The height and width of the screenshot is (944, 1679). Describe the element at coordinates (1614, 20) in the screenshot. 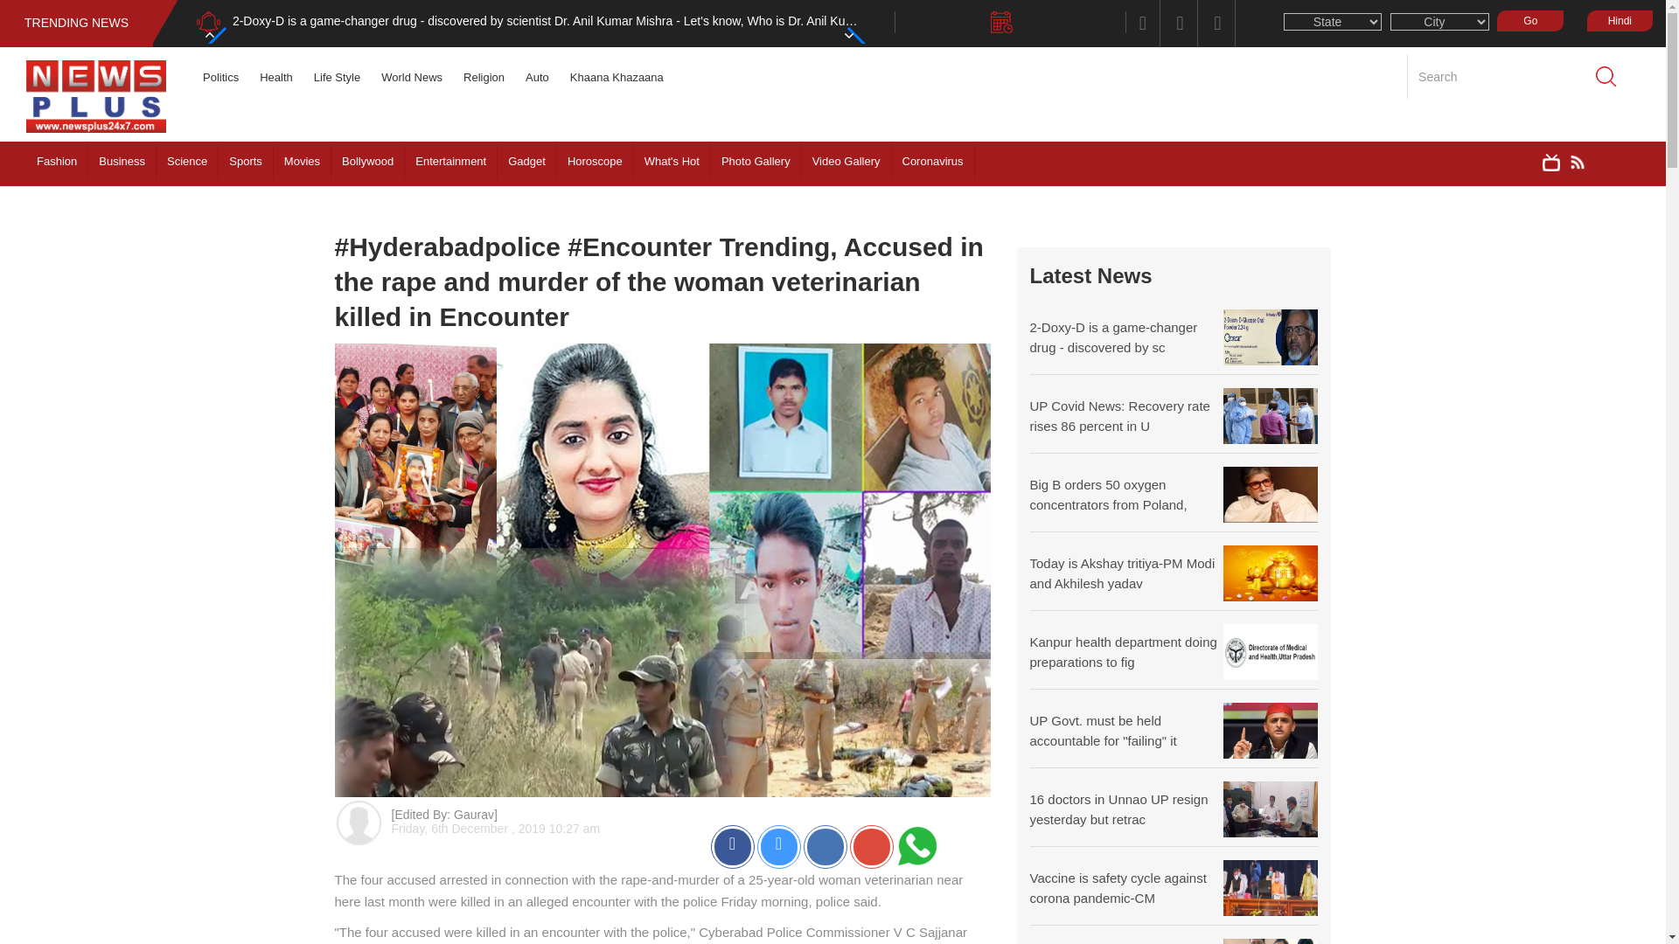

I see `Hindi` at that location.